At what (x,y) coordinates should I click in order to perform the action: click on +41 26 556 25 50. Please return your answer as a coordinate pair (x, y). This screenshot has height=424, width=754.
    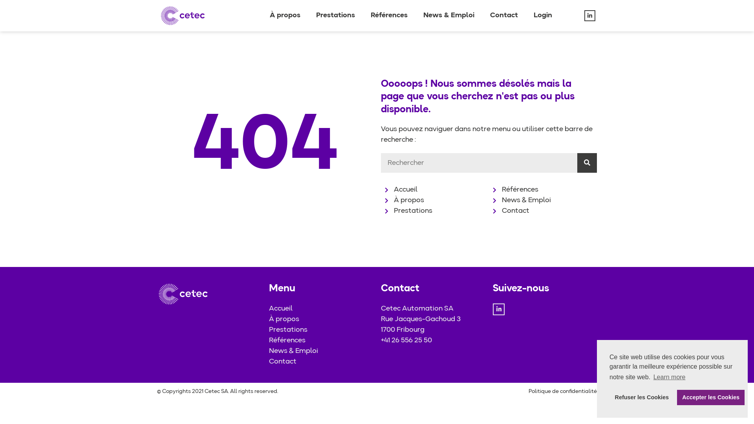
    Looking at the image, I should click on (433, 341).